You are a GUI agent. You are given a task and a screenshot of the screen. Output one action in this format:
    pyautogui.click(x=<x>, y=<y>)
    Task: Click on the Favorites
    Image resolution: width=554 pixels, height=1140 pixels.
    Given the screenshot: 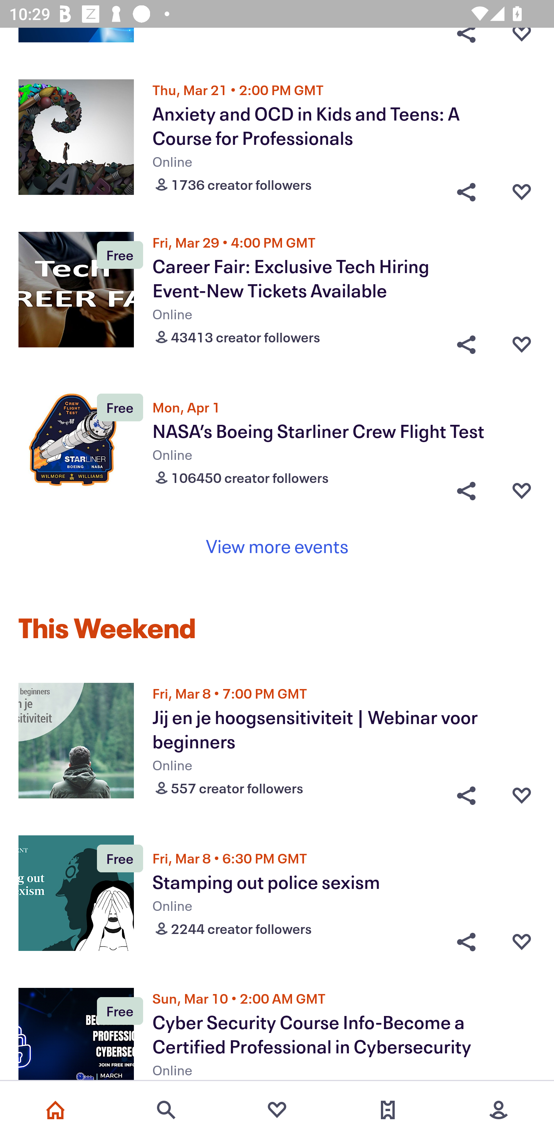 What is the action you would take?
    pyautogui.click(x=277, y=1110)
    